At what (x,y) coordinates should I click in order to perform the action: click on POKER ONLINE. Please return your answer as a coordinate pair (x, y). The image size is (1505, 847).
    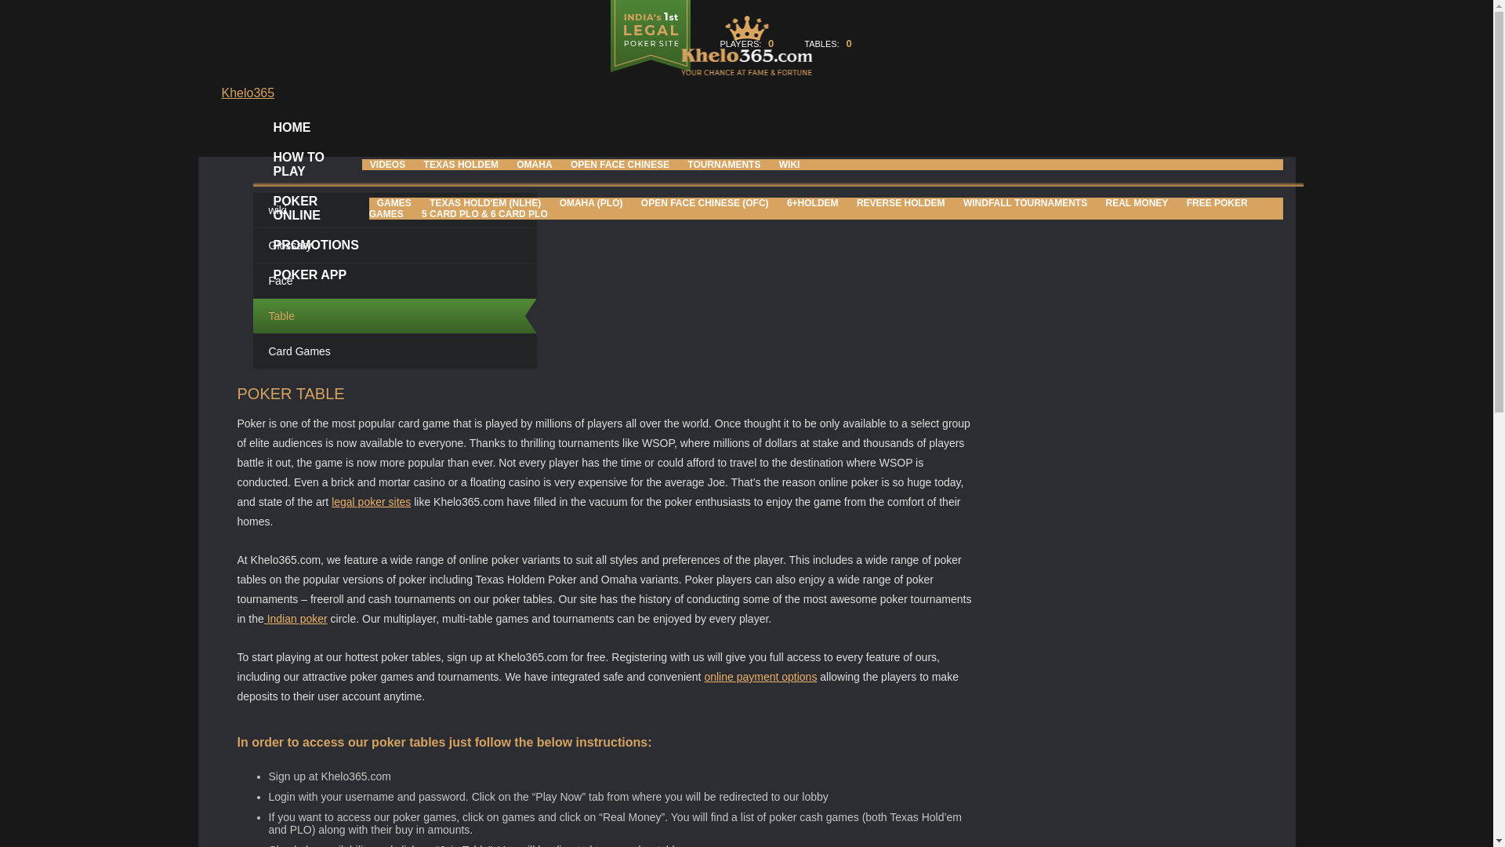
    Looking at the image, I should click on (315, 209).